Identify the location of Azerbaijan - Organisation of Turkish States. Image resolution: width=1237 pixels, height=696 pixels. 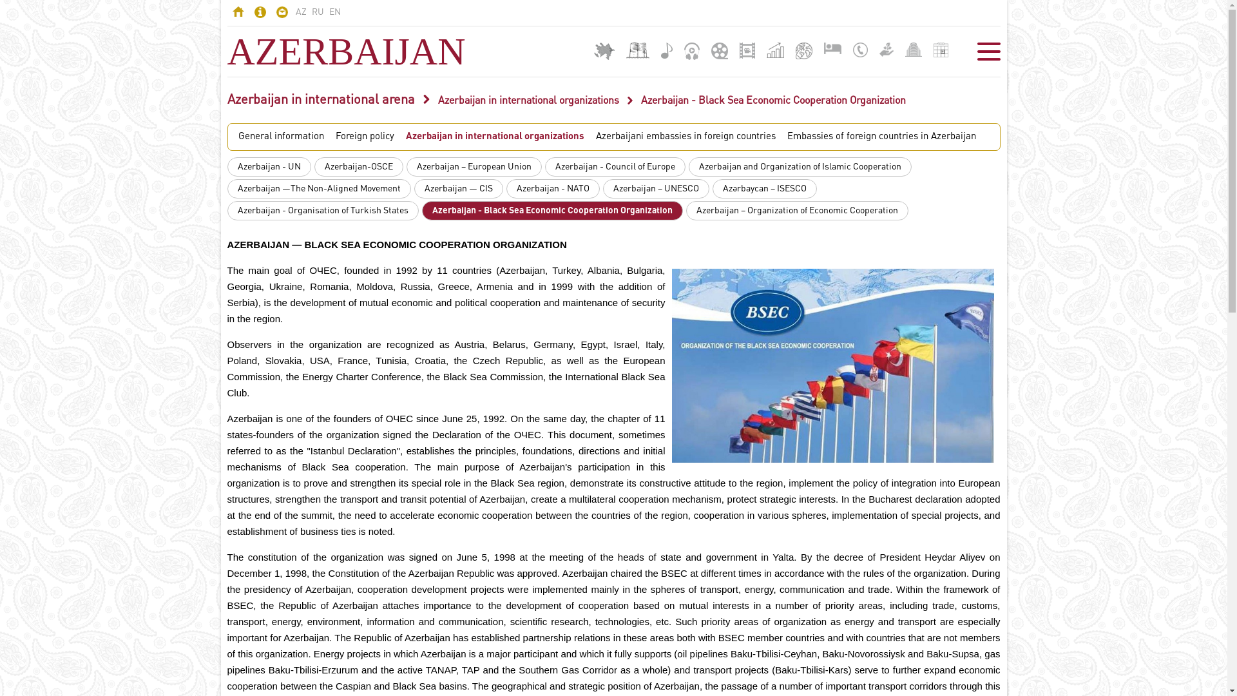
(322, 211).